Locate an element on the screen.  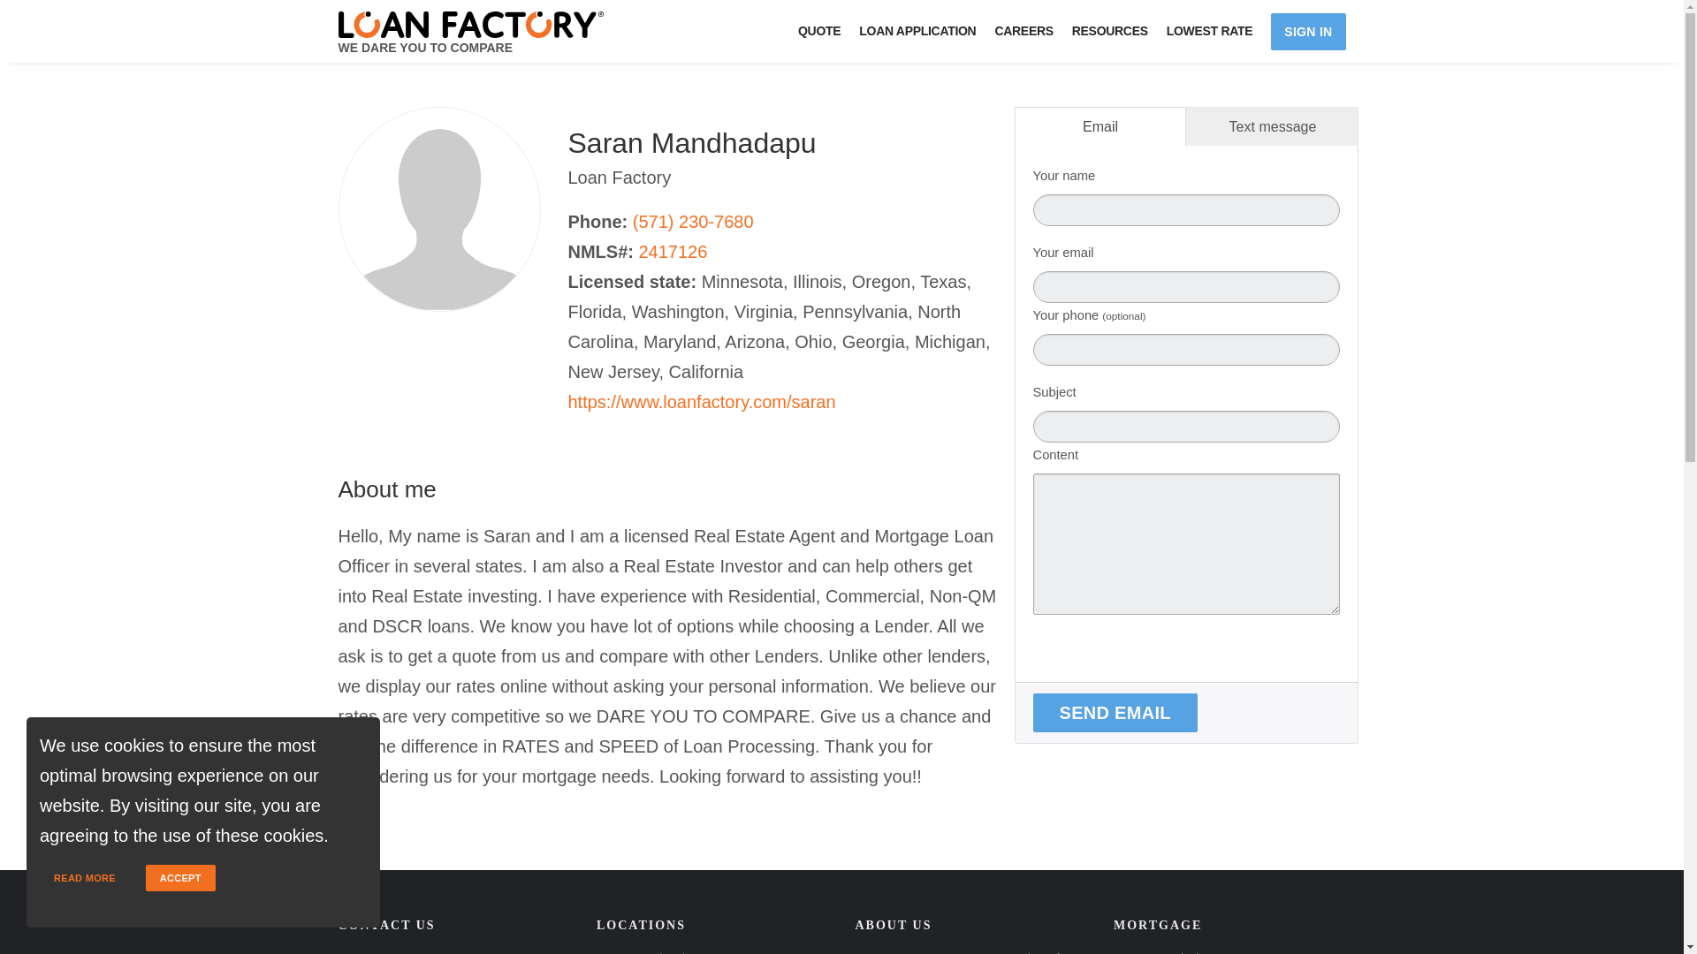
SIGN IN is located at coordinates (1308, 32).